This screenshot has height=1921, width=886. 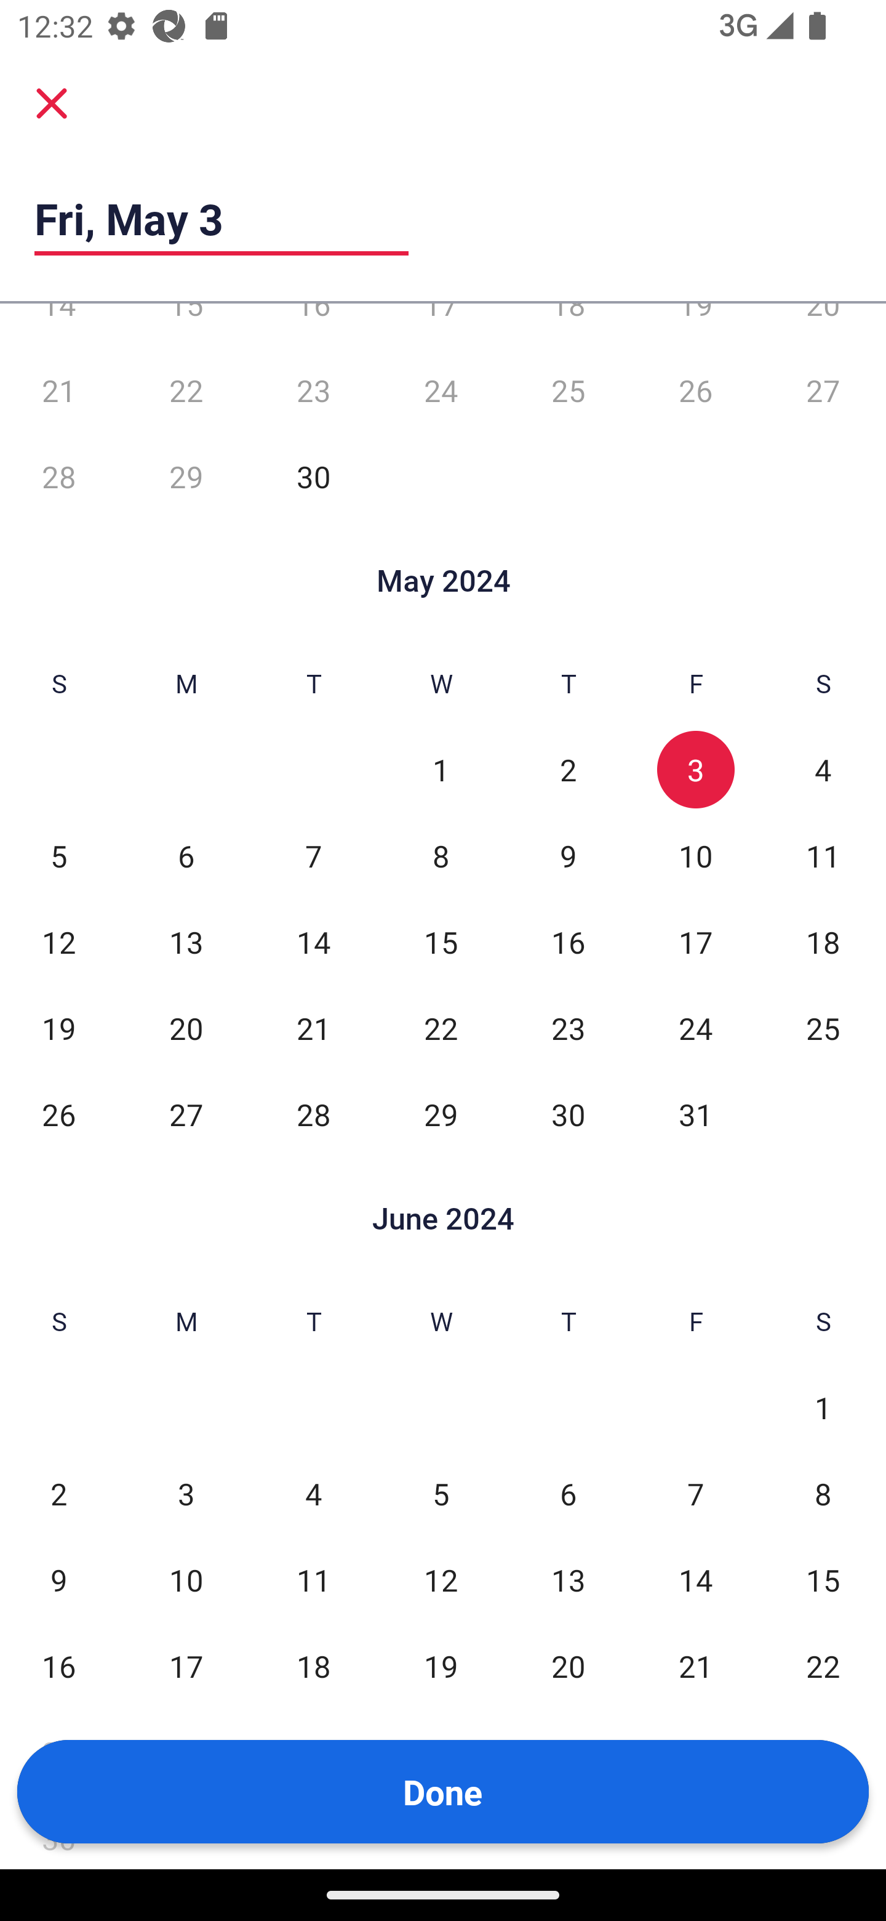 I want to click on Fri, May 3, so click(x=221, y=219).